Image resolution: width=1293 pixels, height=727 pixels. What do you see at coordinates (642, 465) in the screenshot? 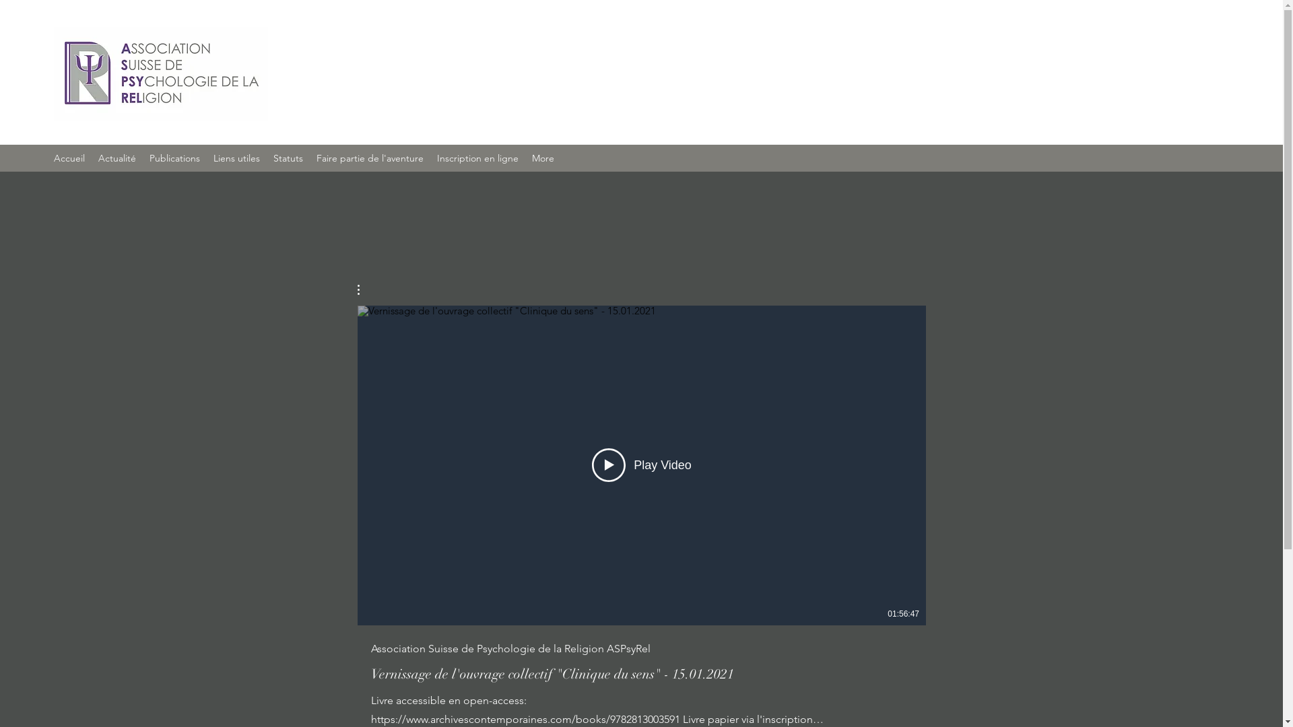
I see `Play Video` at bounding box center [642, 465].